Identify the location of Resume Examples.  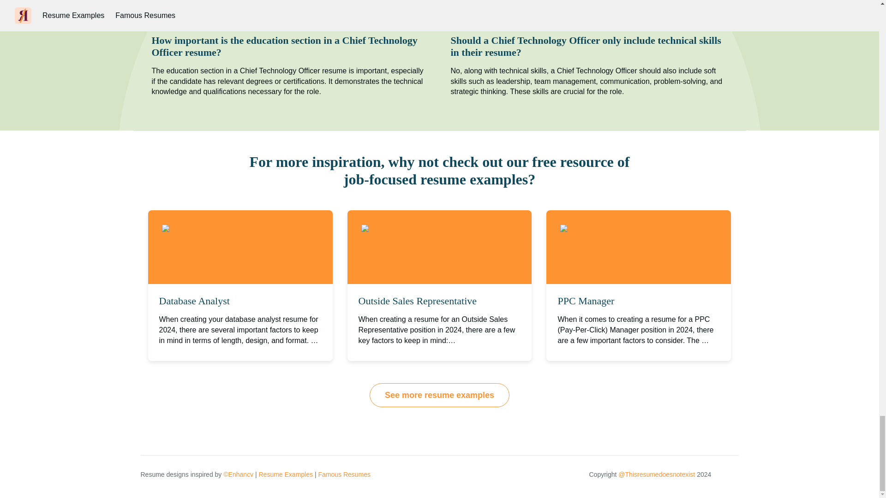
(285, 474).